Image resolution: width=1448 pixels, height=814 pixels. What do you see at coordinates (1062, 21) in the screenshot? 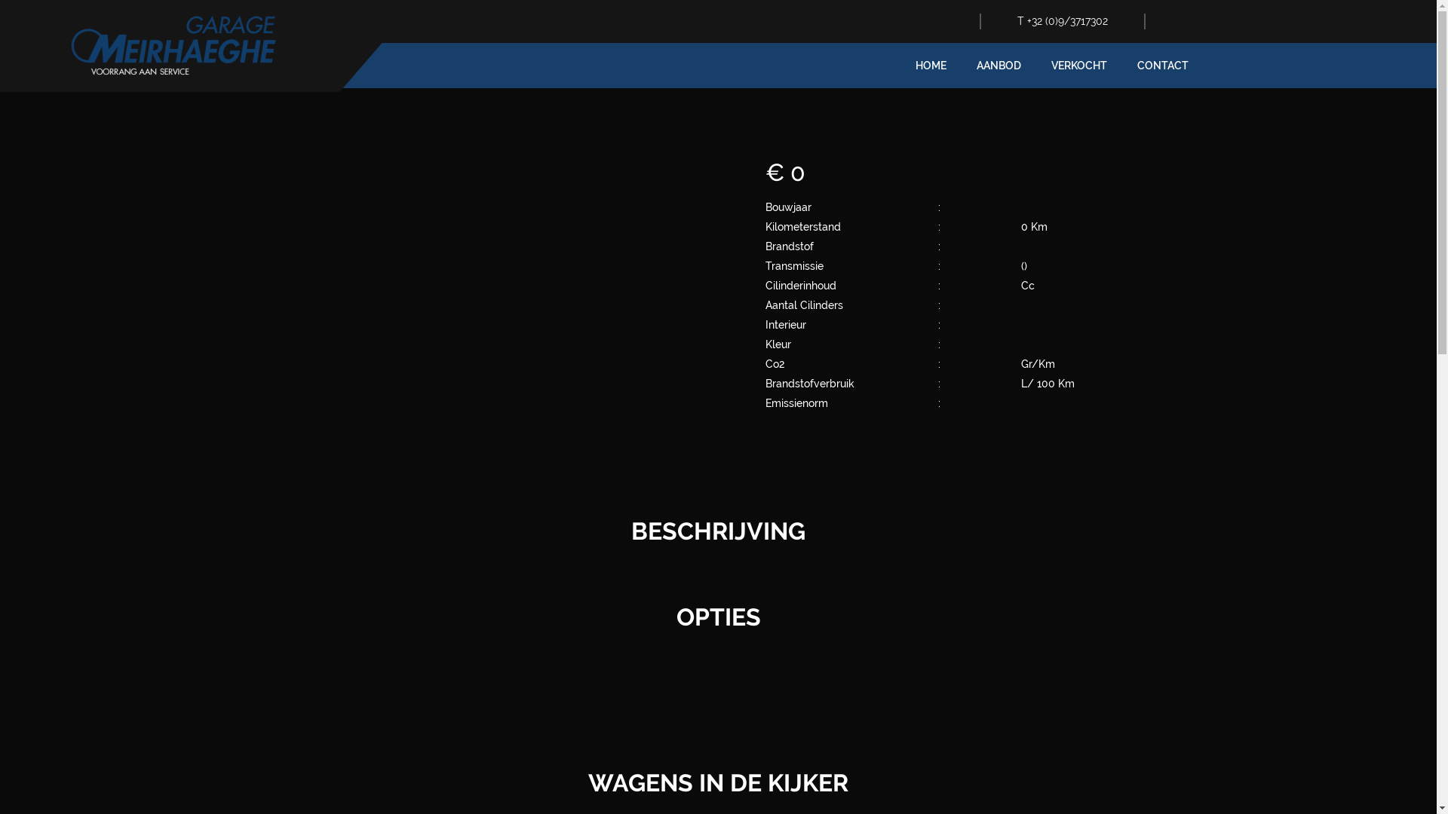
I see `T +32 (0)9/3717302` at bounding box center [1062, 21].